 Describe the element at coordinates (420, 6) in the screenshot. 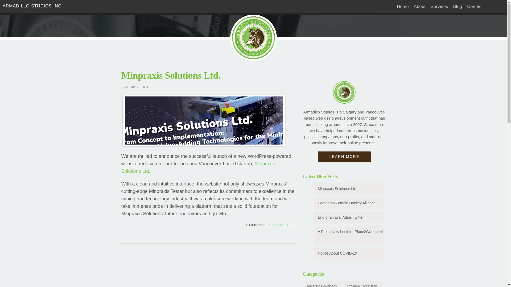

I see `About` at that location.